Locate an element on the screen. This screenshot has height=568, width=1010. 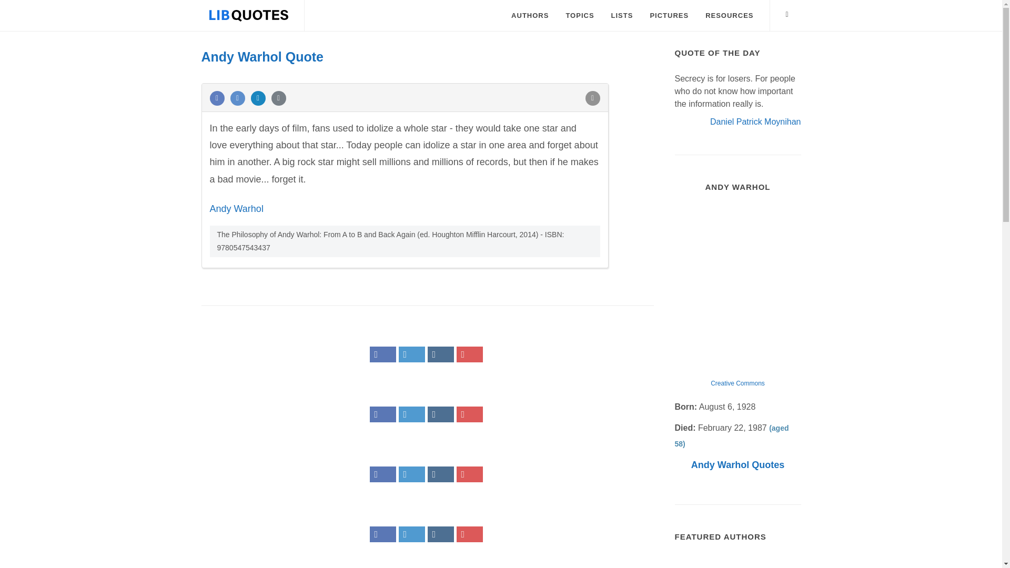
Andy Warhol is located at coordinates (236, 208).